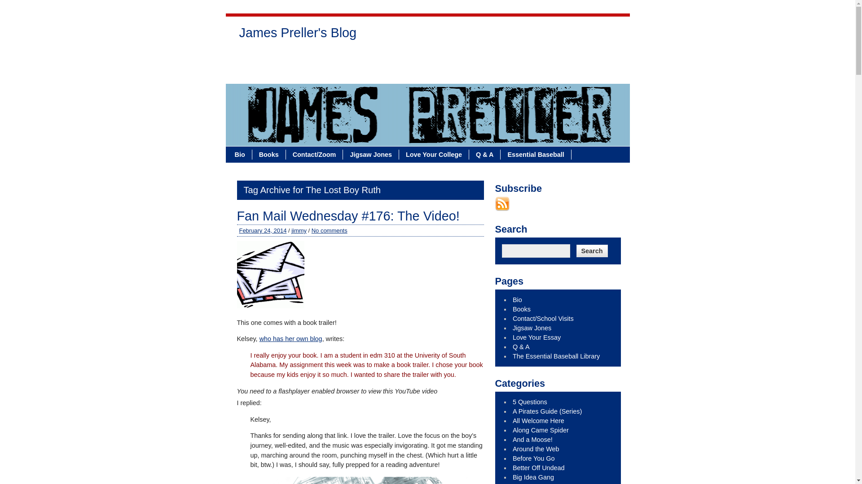 The height and width of the screenshot is (484, 862). Describe the element at coordinates (403, 57) in the screenshot. I see `Jigsaw Jones` at that location.